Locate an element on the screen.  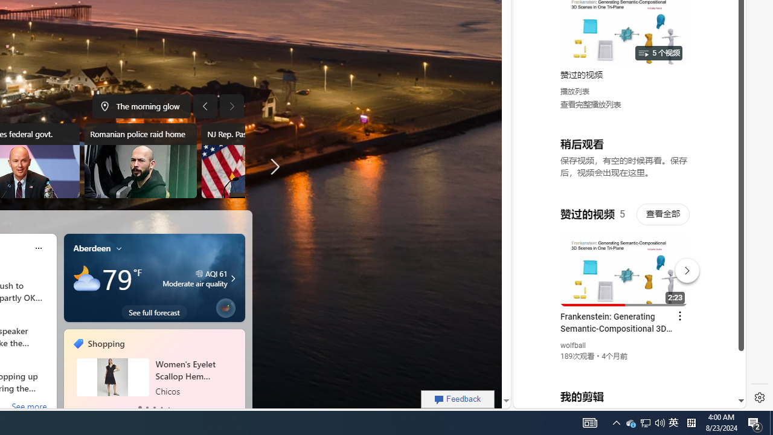
next is located at coordinates (239, 373).